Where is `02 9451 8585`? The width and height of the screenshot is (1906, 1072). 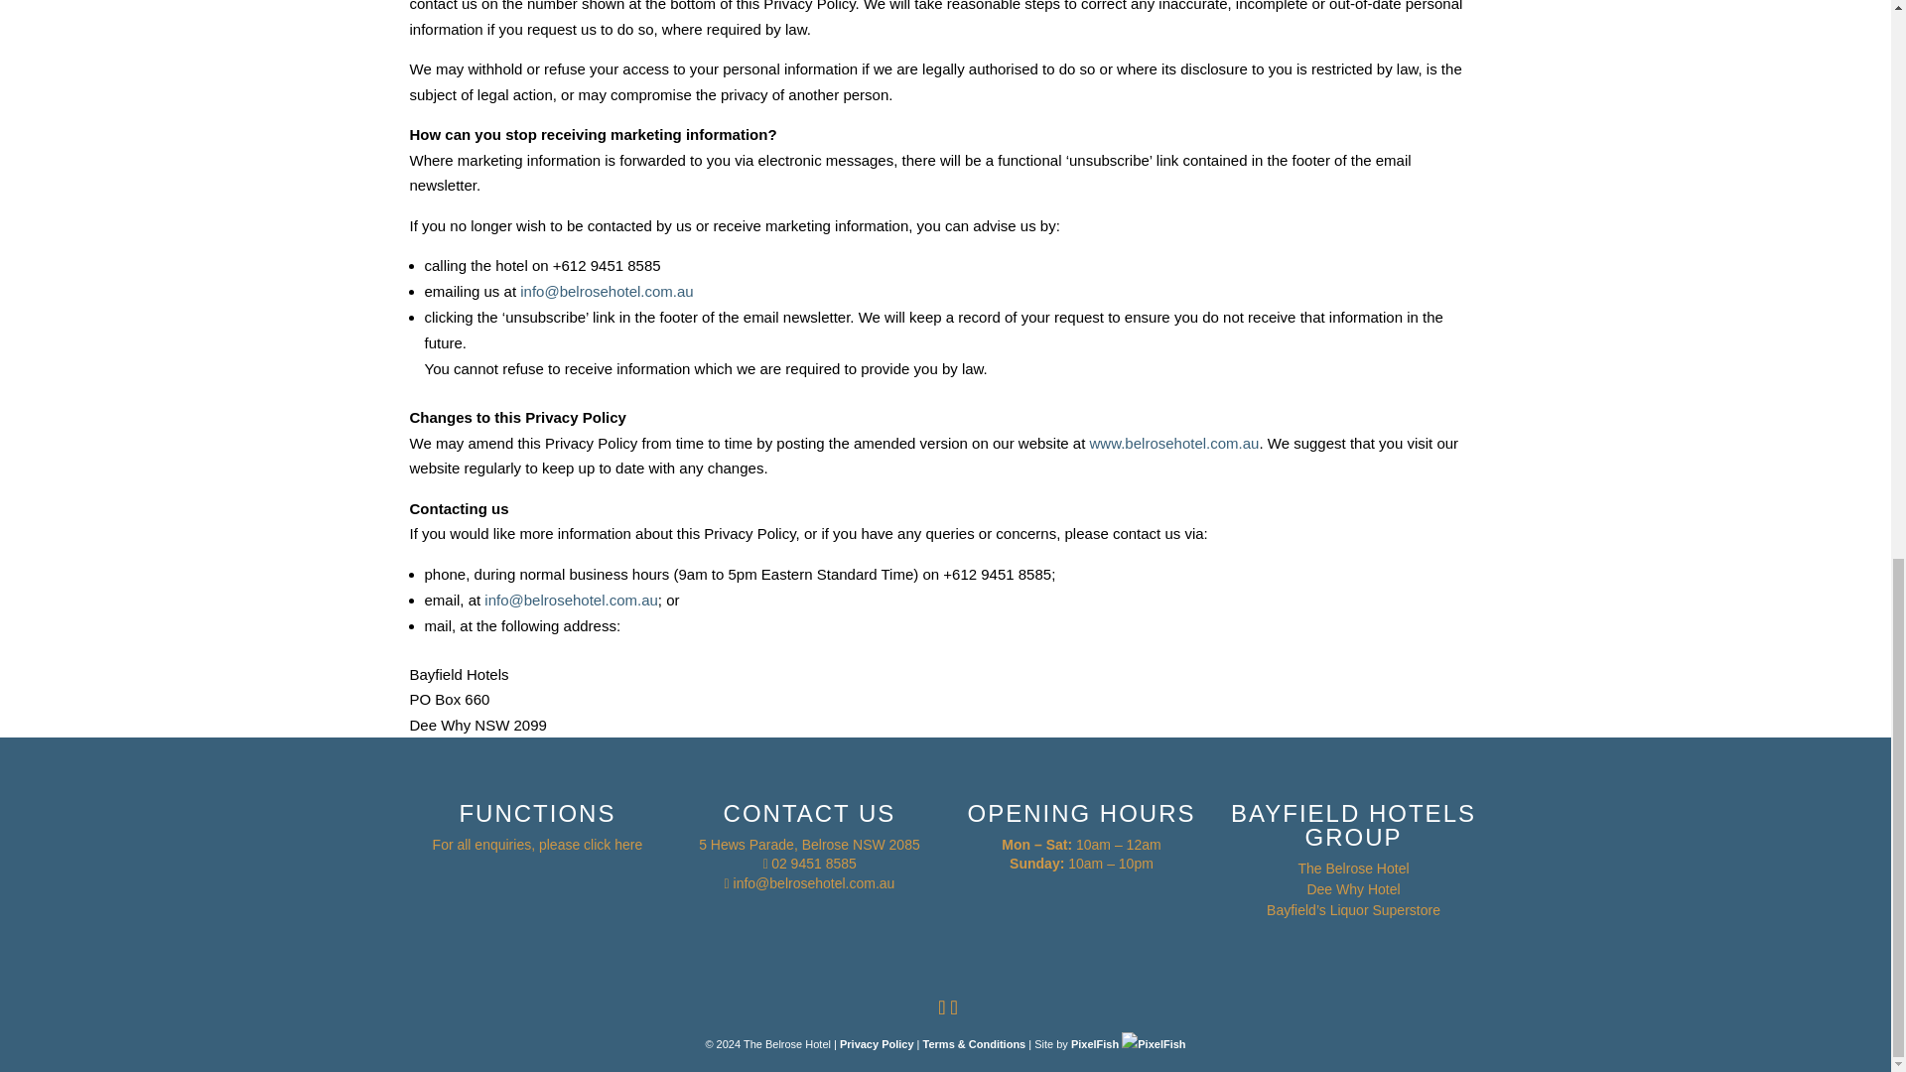
02 9451 8585 is located at coordinates (814, 864).